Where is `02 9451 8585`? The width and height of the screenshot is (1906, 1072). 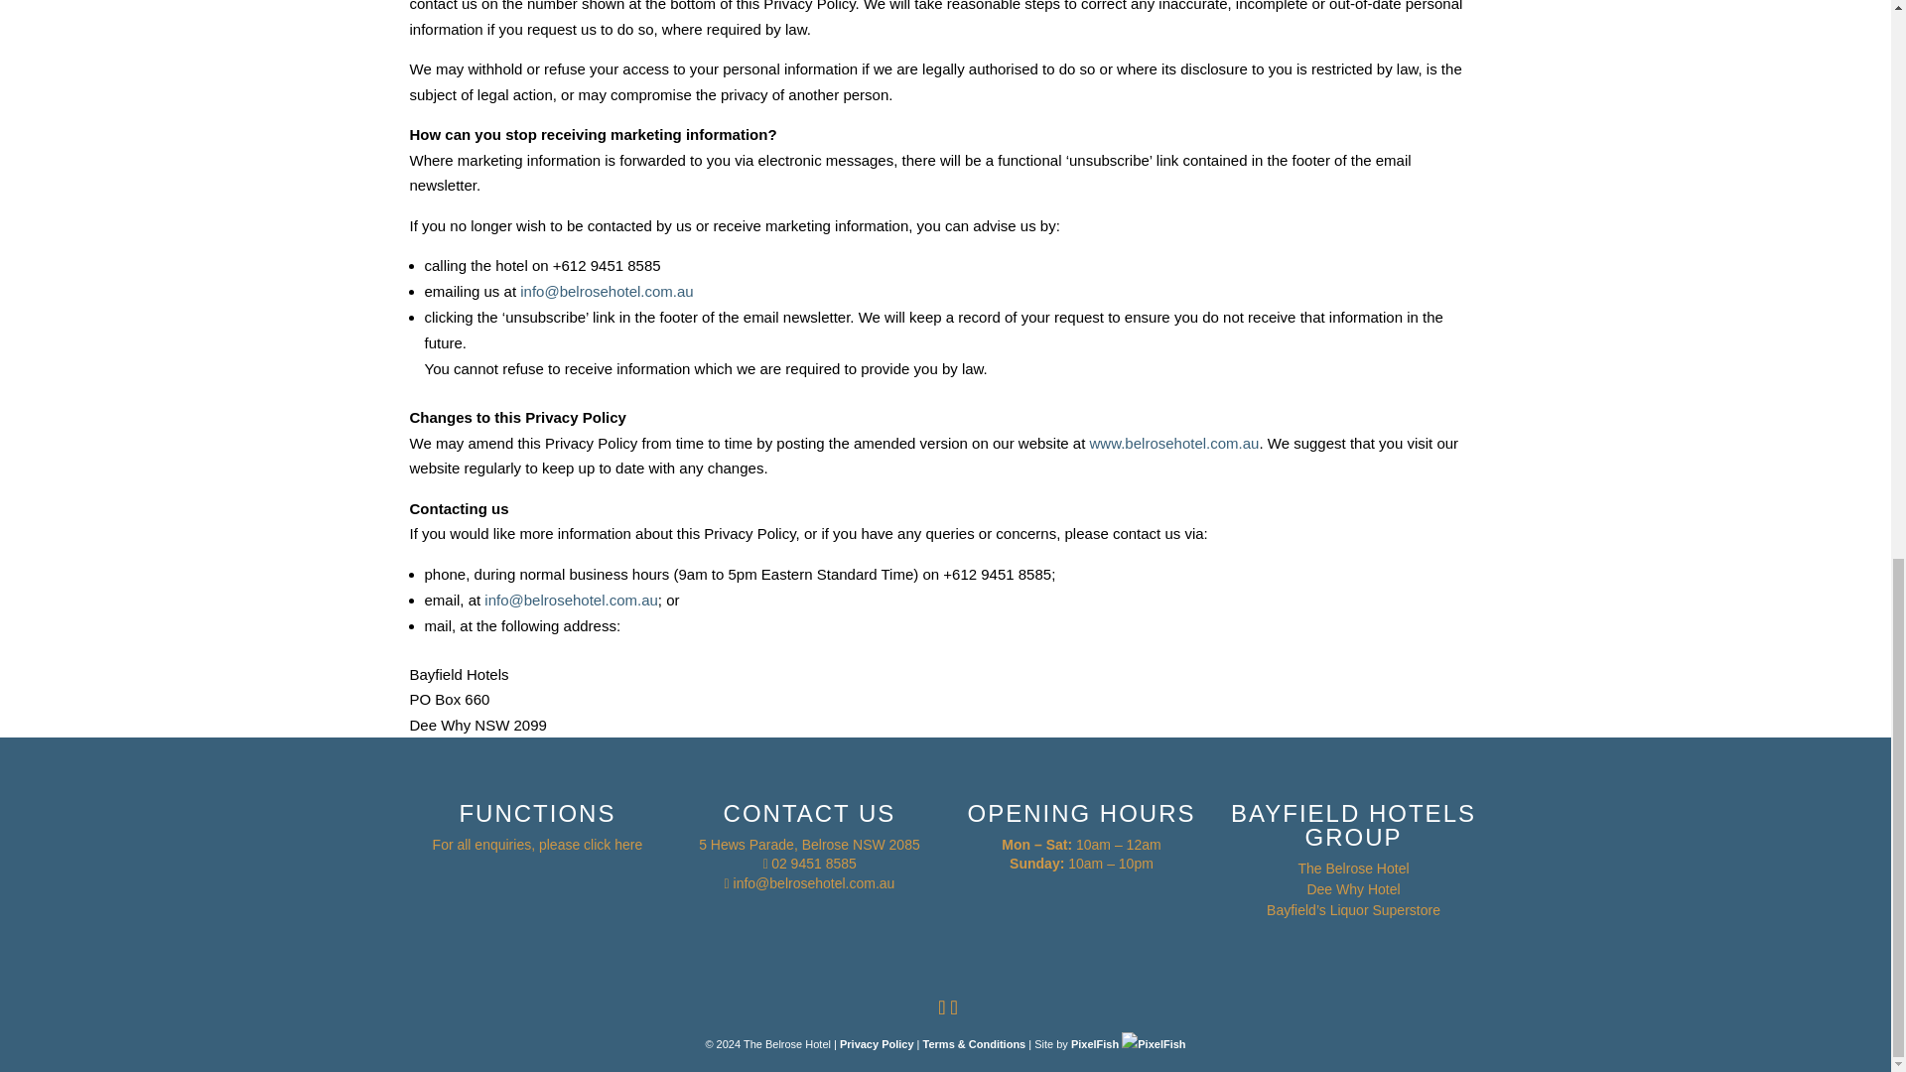
02 9451 8585 is located at coordinates (814, 864).